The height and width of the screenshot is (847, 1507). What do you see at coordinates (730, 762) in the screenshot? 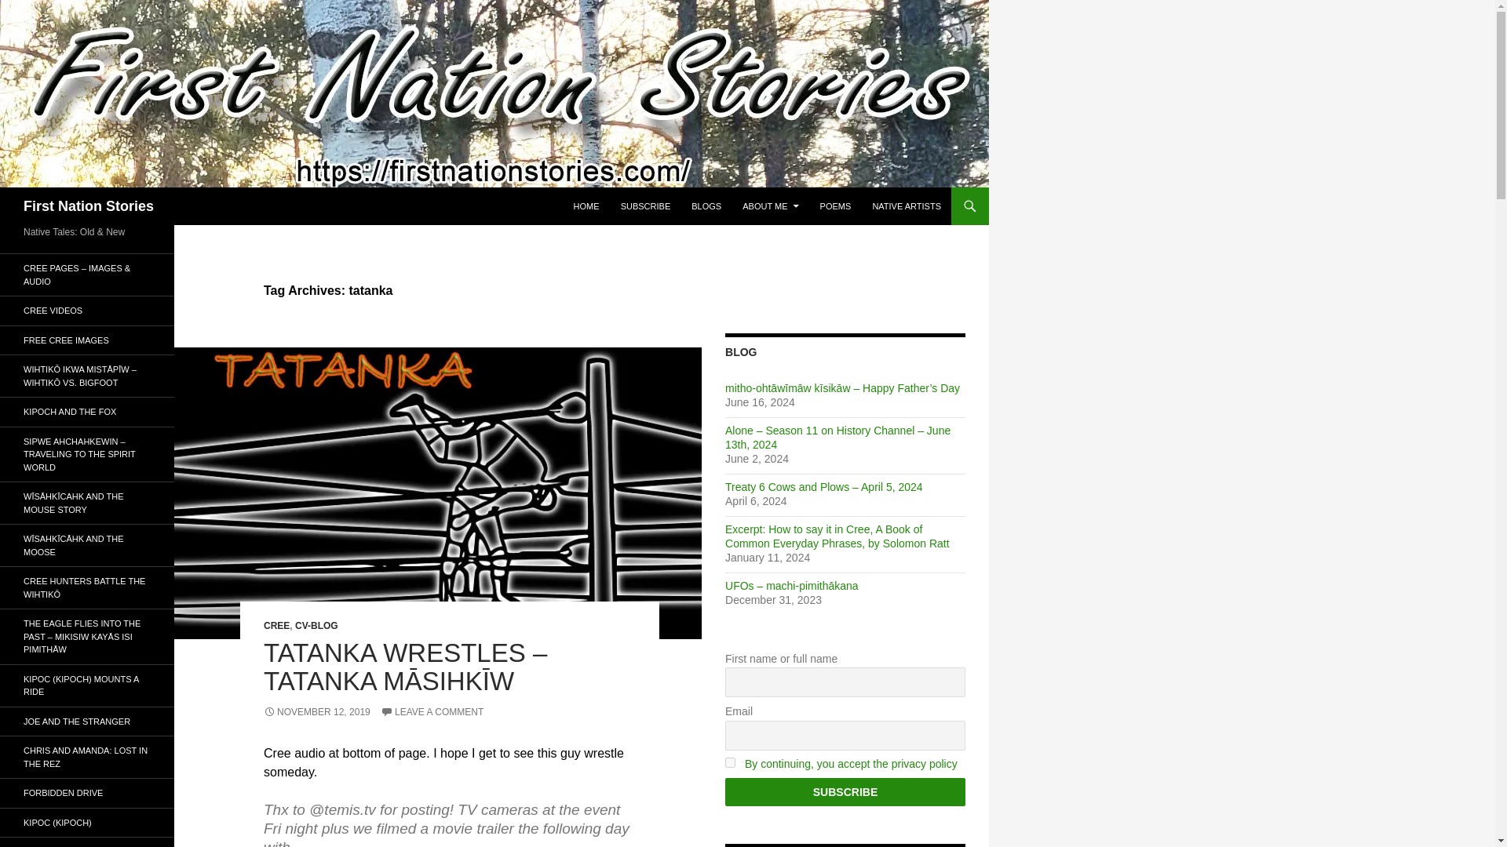
I see `on` at bounding box center [730, 762].